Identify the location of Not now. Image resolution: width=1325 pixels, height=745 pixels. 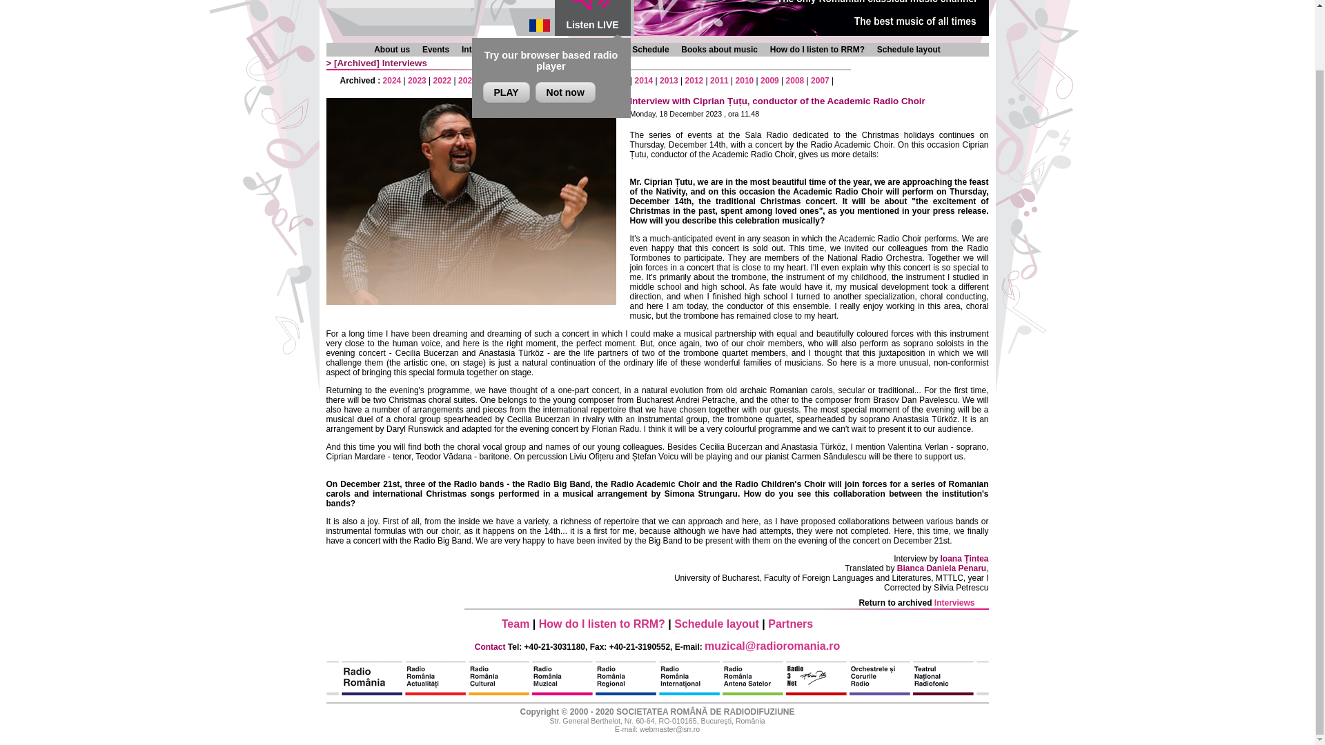
(565, 92).